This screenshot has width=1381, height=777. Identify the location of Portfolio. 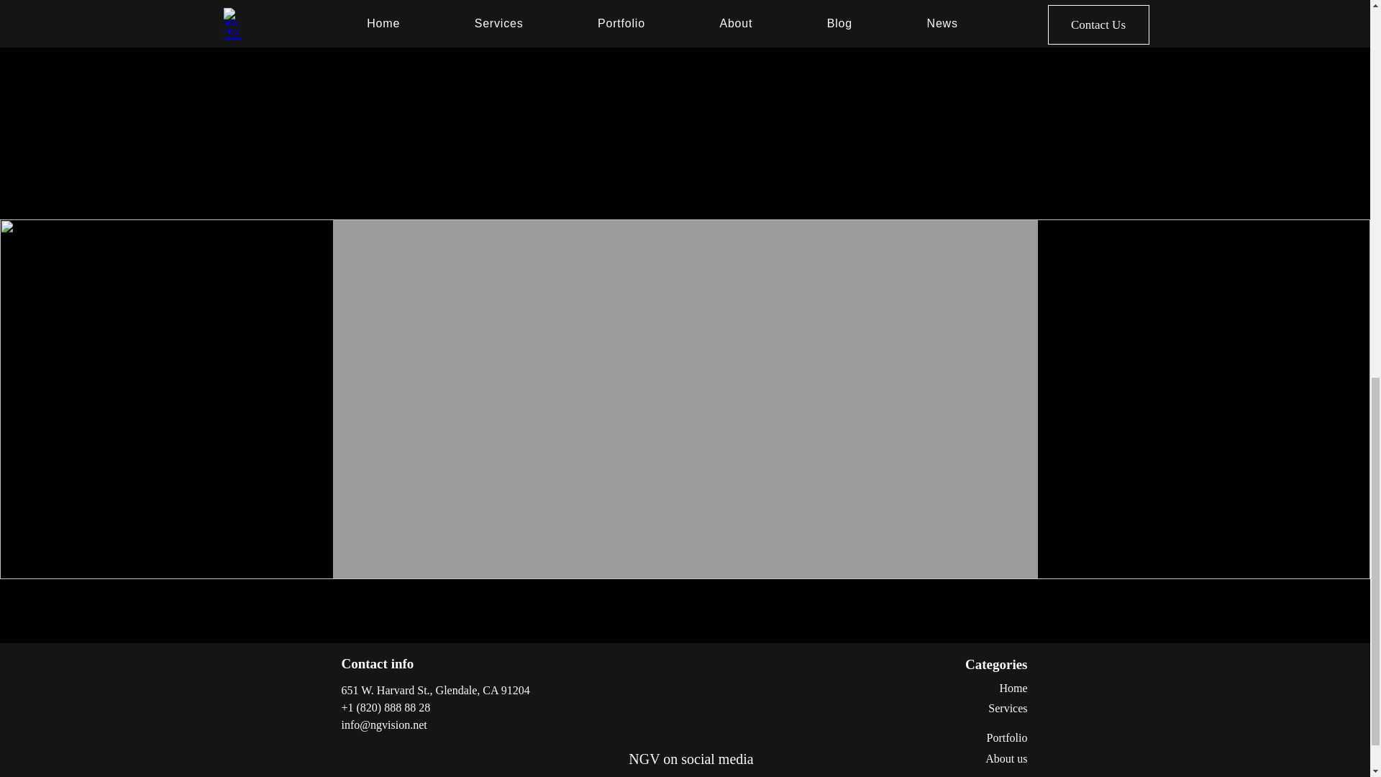
(1007, 737).